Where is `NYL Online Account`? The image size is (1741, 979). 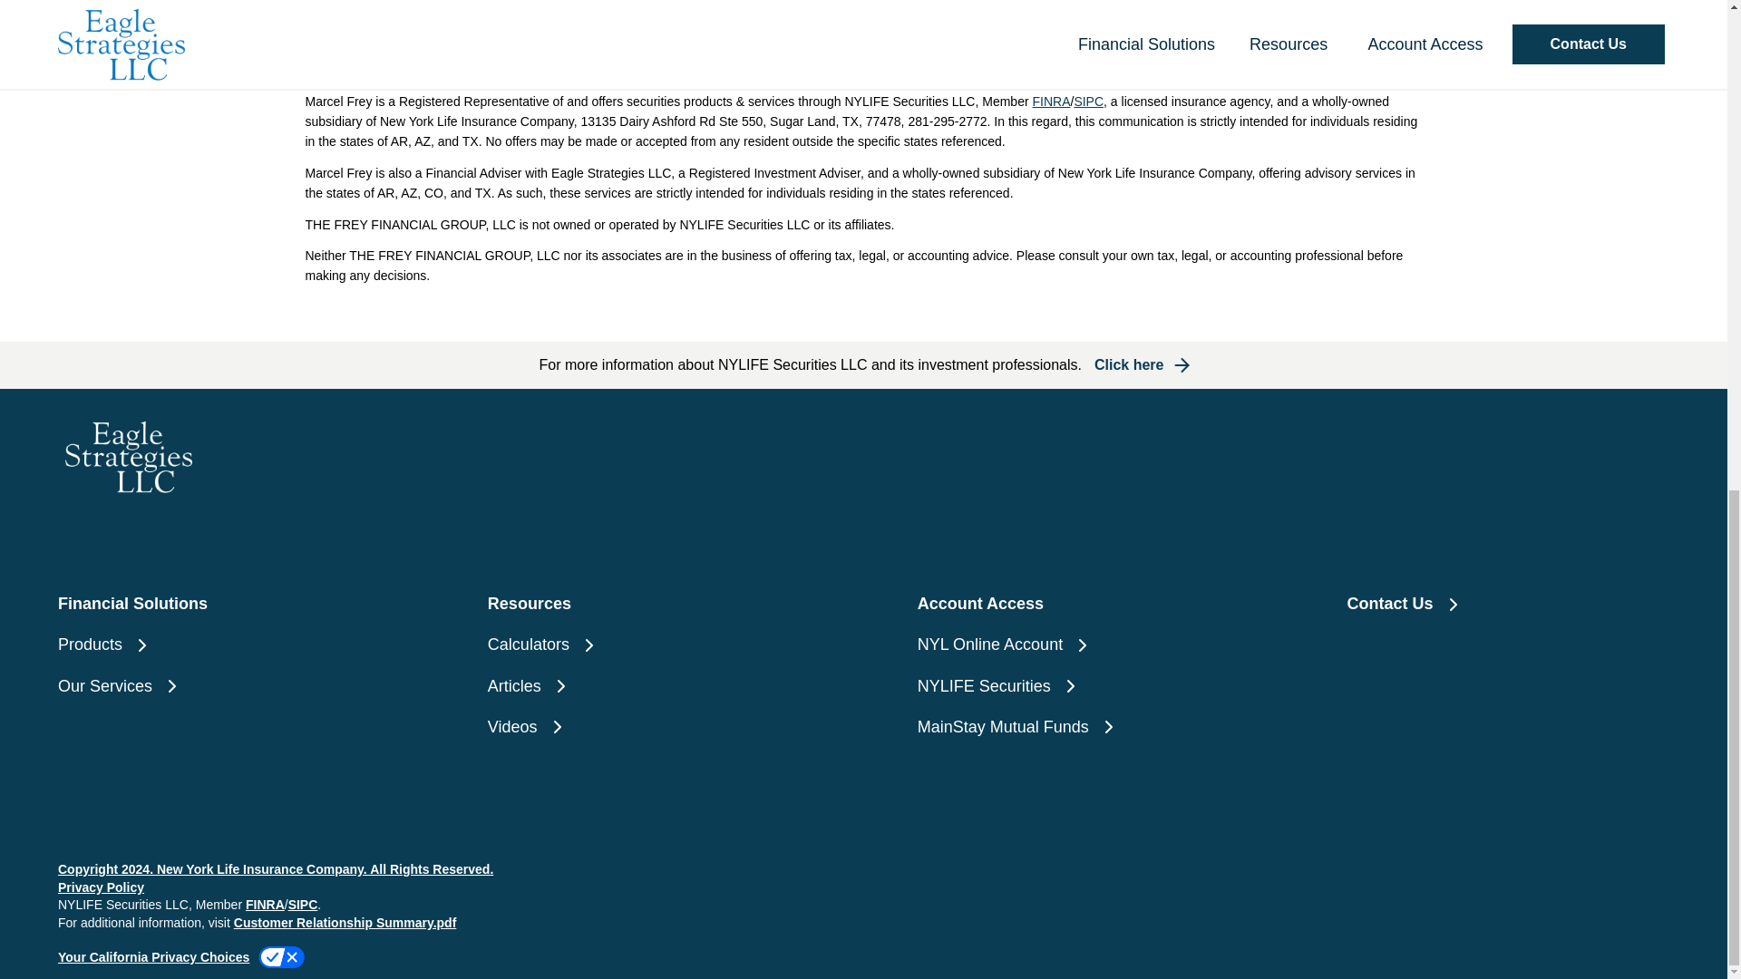
NYL Online Account is located at coordinates (1078, 644).